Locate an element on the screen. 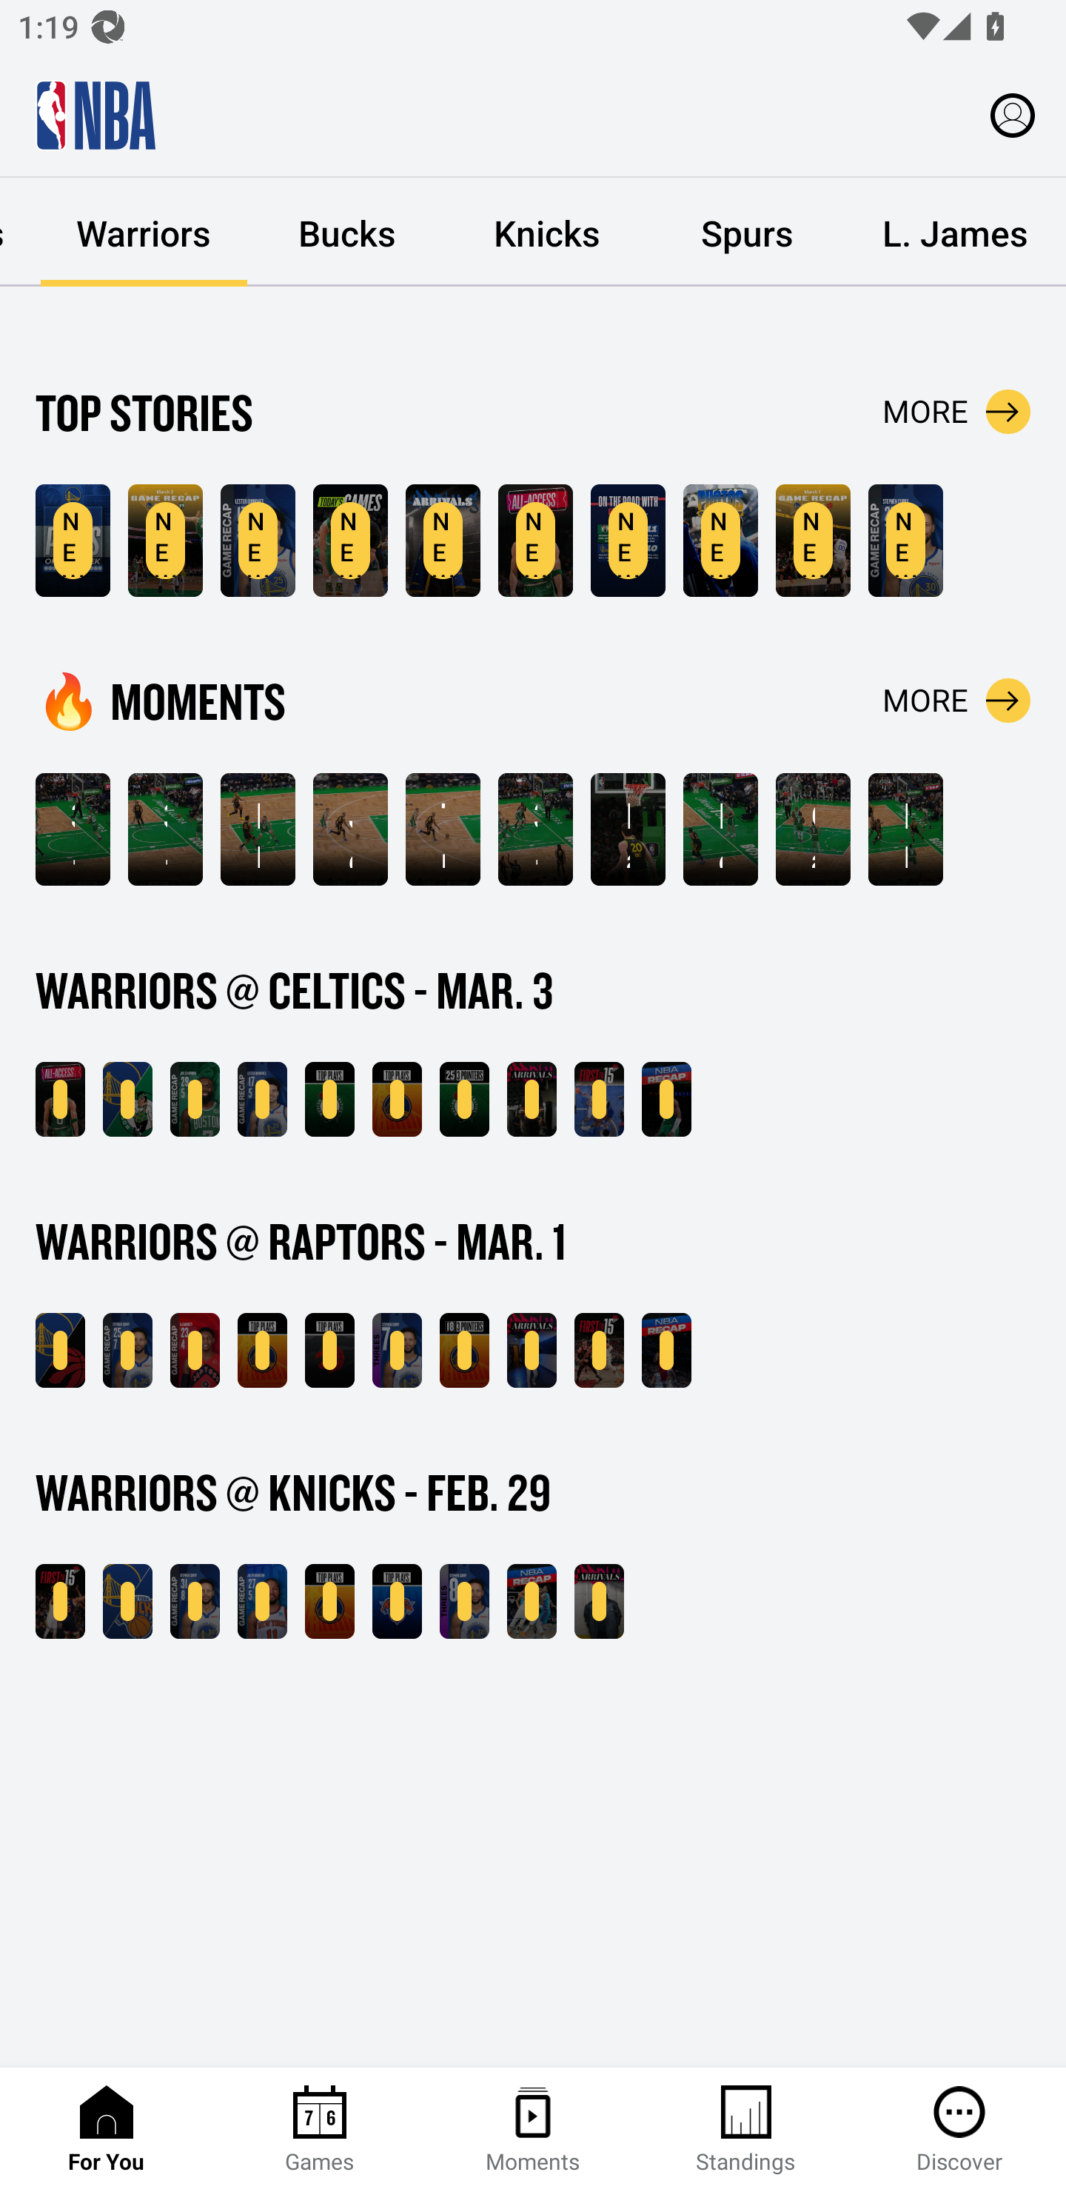  NYK's Top Plays from GSW vs. NYK NEW is located at coordinates (397, 1603).